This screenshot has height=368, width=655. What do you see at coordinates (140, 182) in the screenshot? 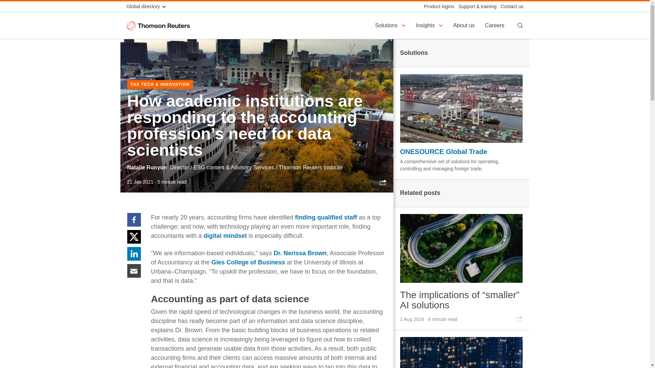
I see `21 Jan 2021` at bounding box center [140, 182].